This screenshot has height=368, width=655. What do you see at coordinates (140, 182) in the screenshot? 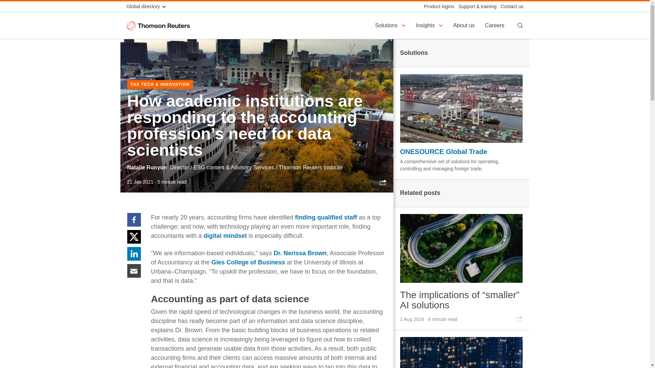
I see `21 Jan 2021` at bounding box center [140, 182].